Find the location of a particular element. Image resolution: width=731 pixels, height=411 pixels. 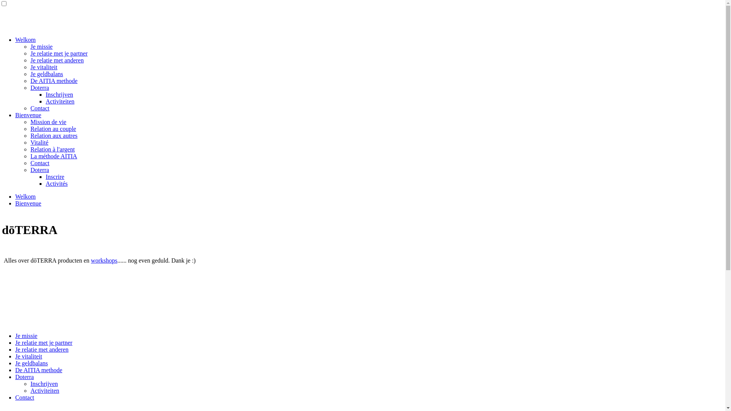

Welkom is located at coordinates (26, 40).